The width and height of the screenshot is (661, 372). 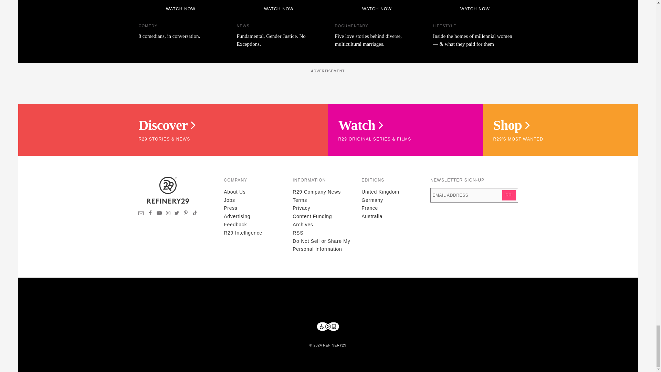 What do you see at coordinates (195, 214) in the screenshot?
I see `Visit Refinery29 on TikTok` at bounding box center [195, 214].